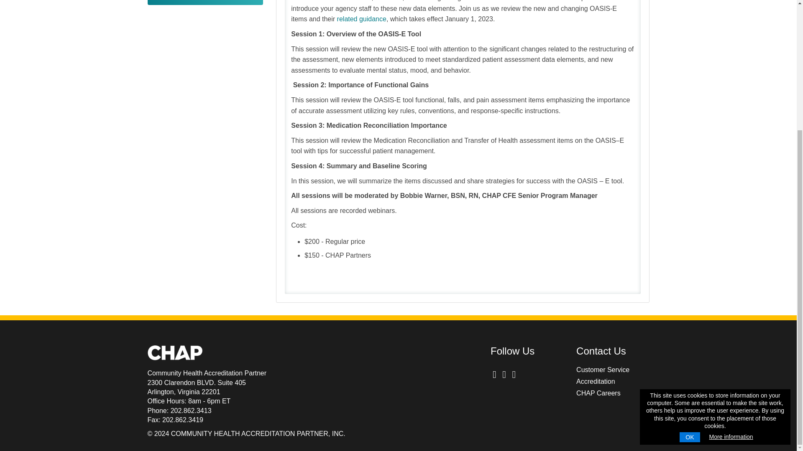  I want to click on related guidance, so click(361, 19).